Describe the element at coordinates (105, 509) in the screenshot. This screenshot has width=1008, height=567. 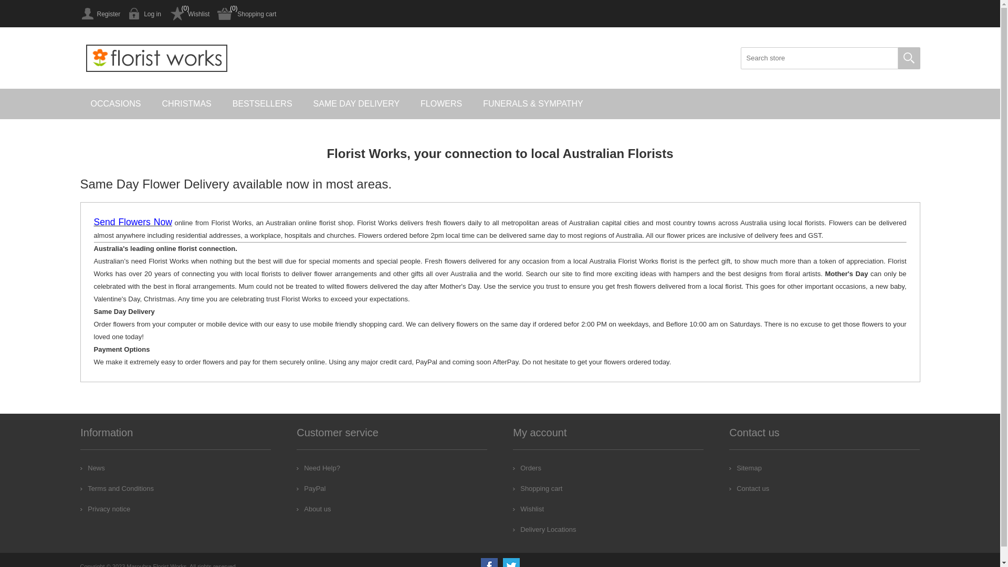
I see `Privacy notice` at that location.